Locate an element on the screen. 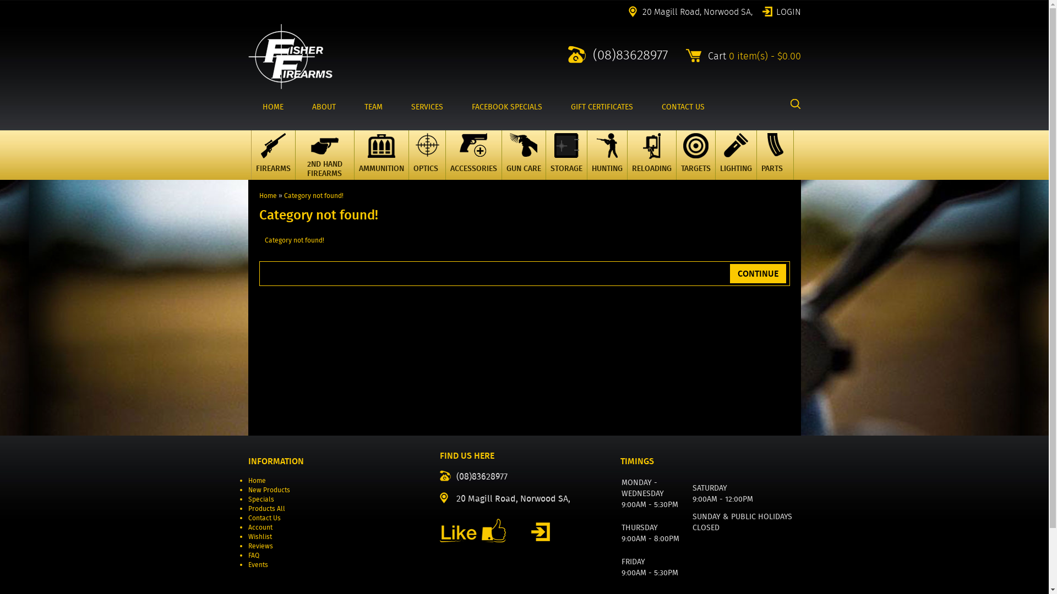  RELOADING is located at coordinates (651, 155).